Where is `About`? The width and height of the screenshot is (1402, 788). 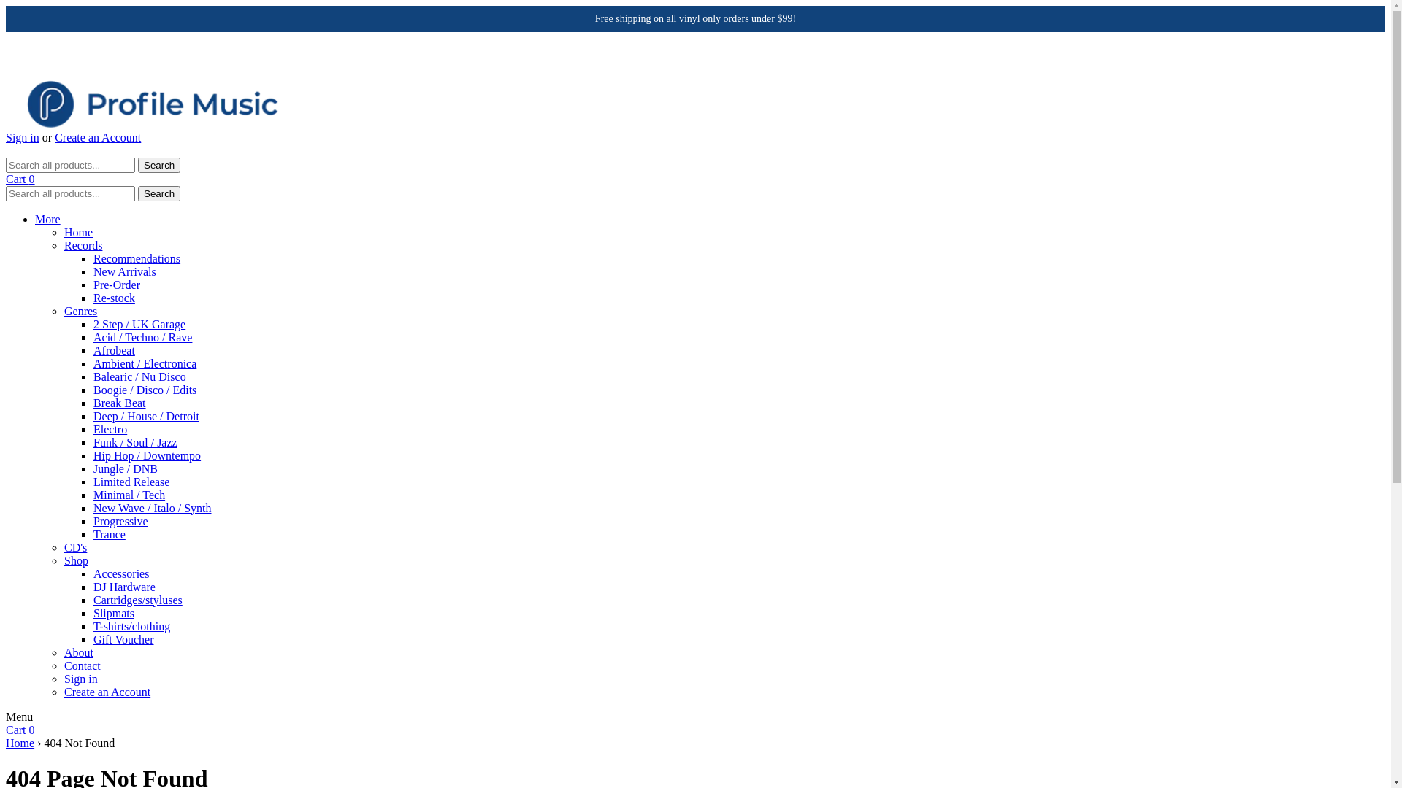
About is located at coordinates (79, 652).